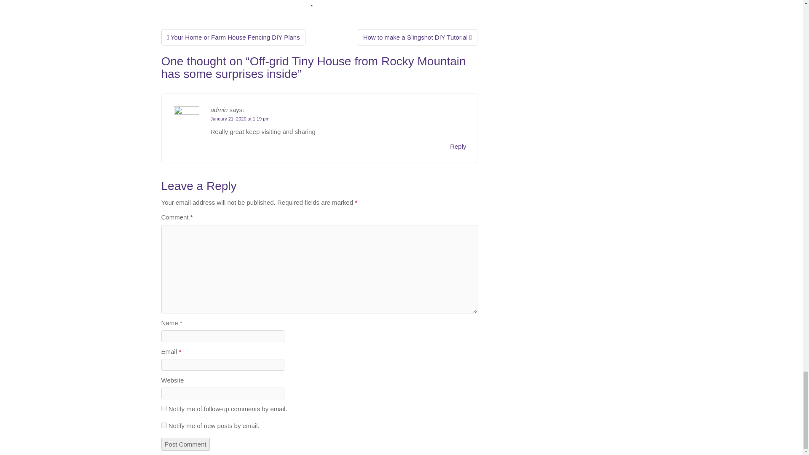  I want to click on subscribe, so click(163, 409).